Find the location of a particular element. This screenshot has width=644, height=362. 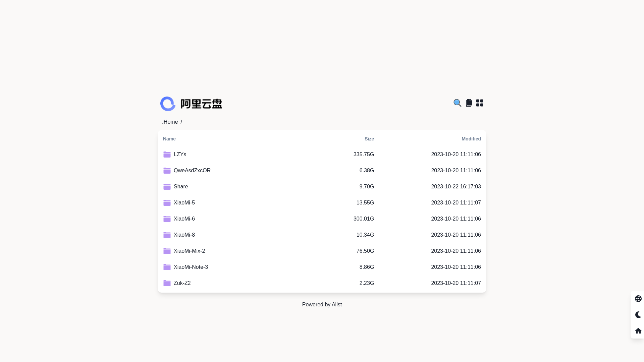

Advertisement is located at coordinates (322, 47).